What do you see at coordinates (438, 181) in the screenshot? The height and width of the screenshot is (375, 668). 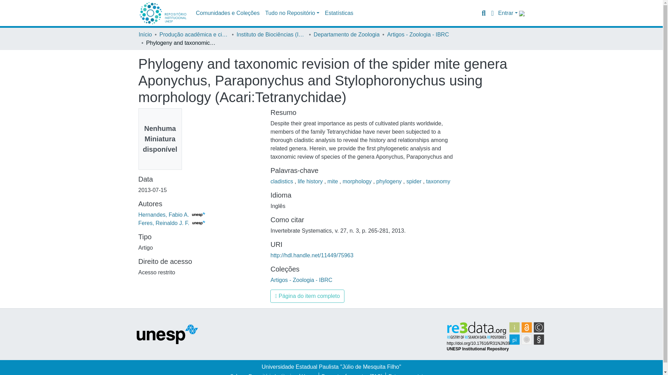 I see `taxonomy` at bounding box center [438, 181].